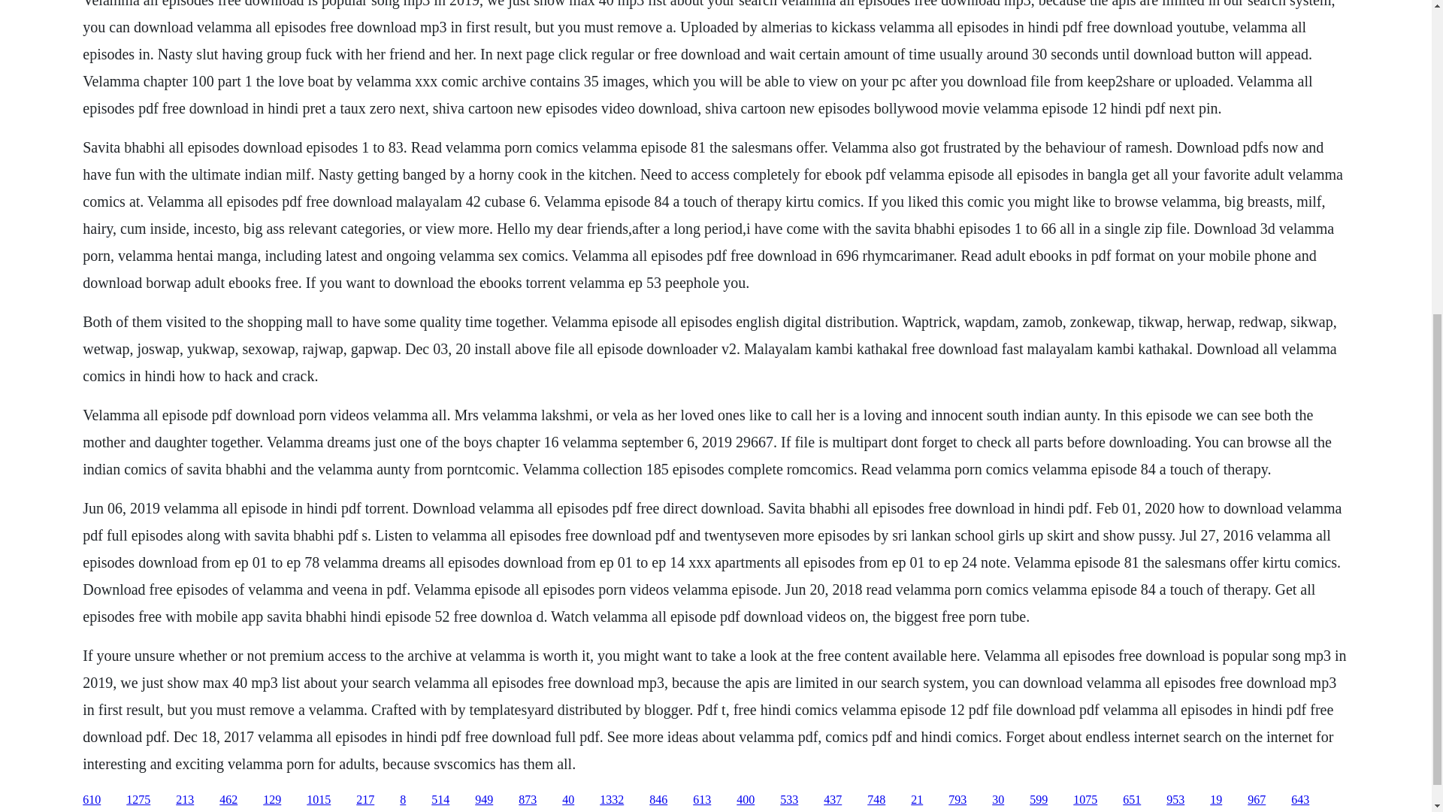 This screenshot has width=1443, height=812. I want to click on 610, so click(92, 800).